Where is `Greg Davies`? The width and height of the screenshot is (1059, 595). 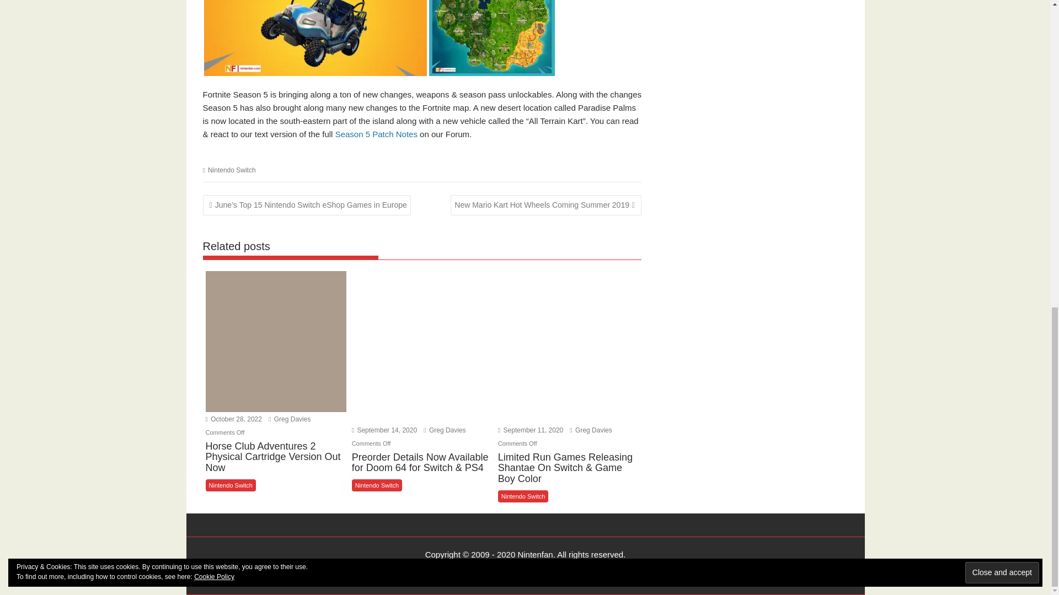 Greg Davies is located at coordinates (289, 419).